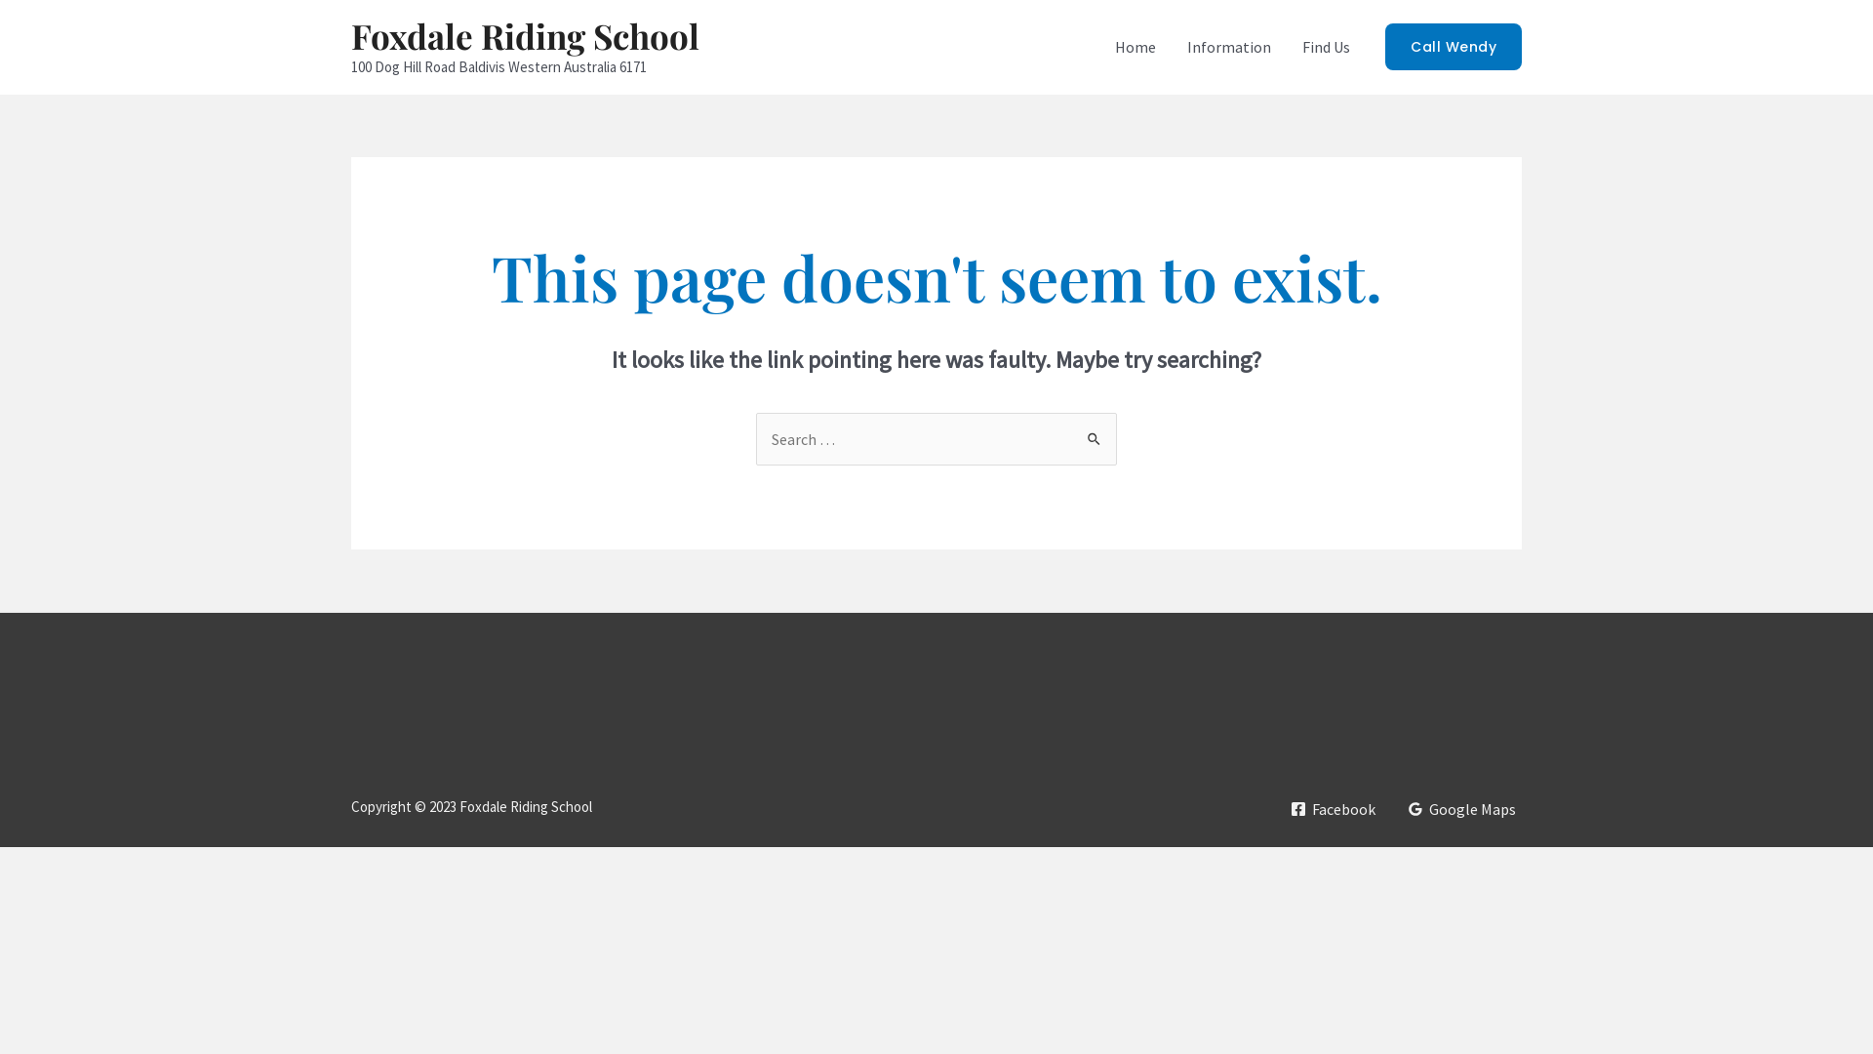 Image resolution: width=1873 pixels, height=1054 pixels. Describe the element at coordinates (1333, 809) in the screenshot. I see `Facebook` at that location.